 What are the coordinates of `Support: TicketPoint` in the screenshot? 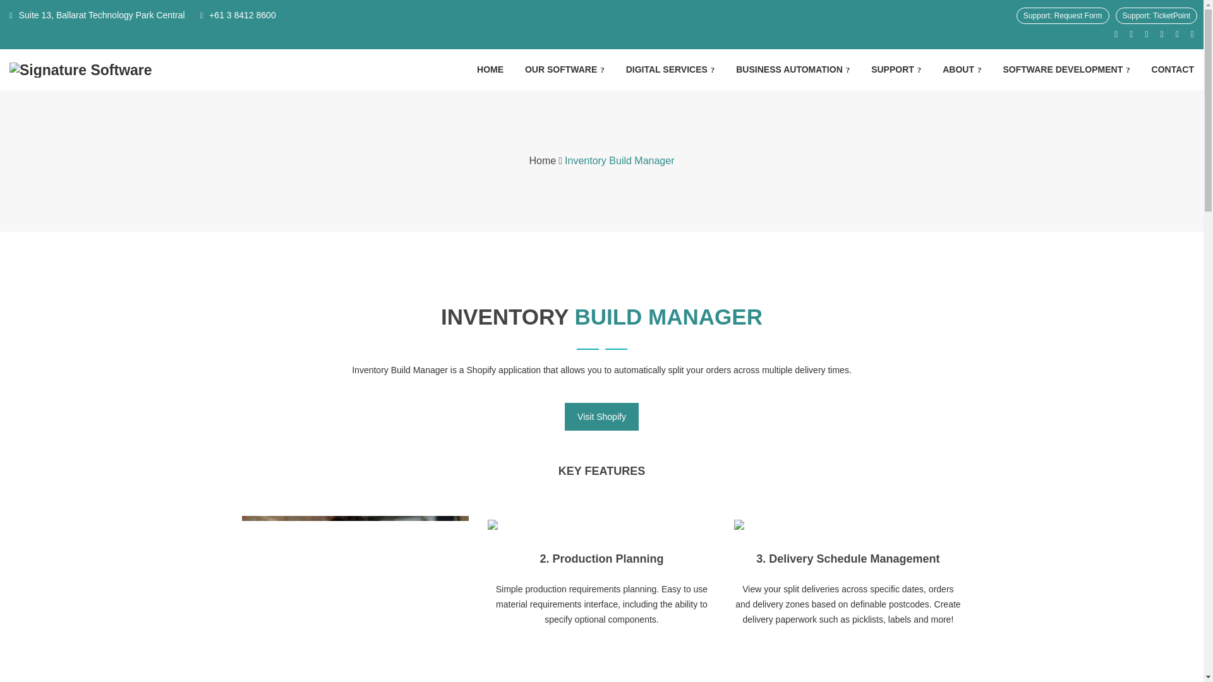 It's located at (1156, 15).